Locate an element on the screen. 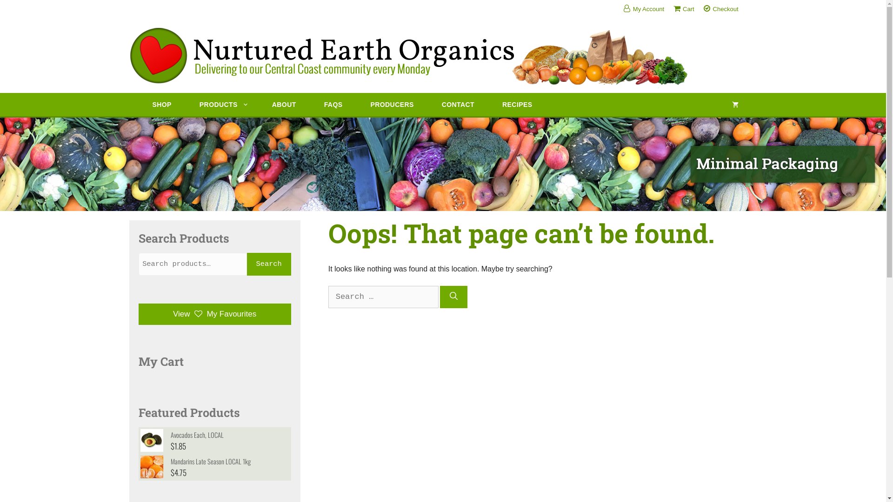  View    My Favourites is located at coordinates (215, 314).